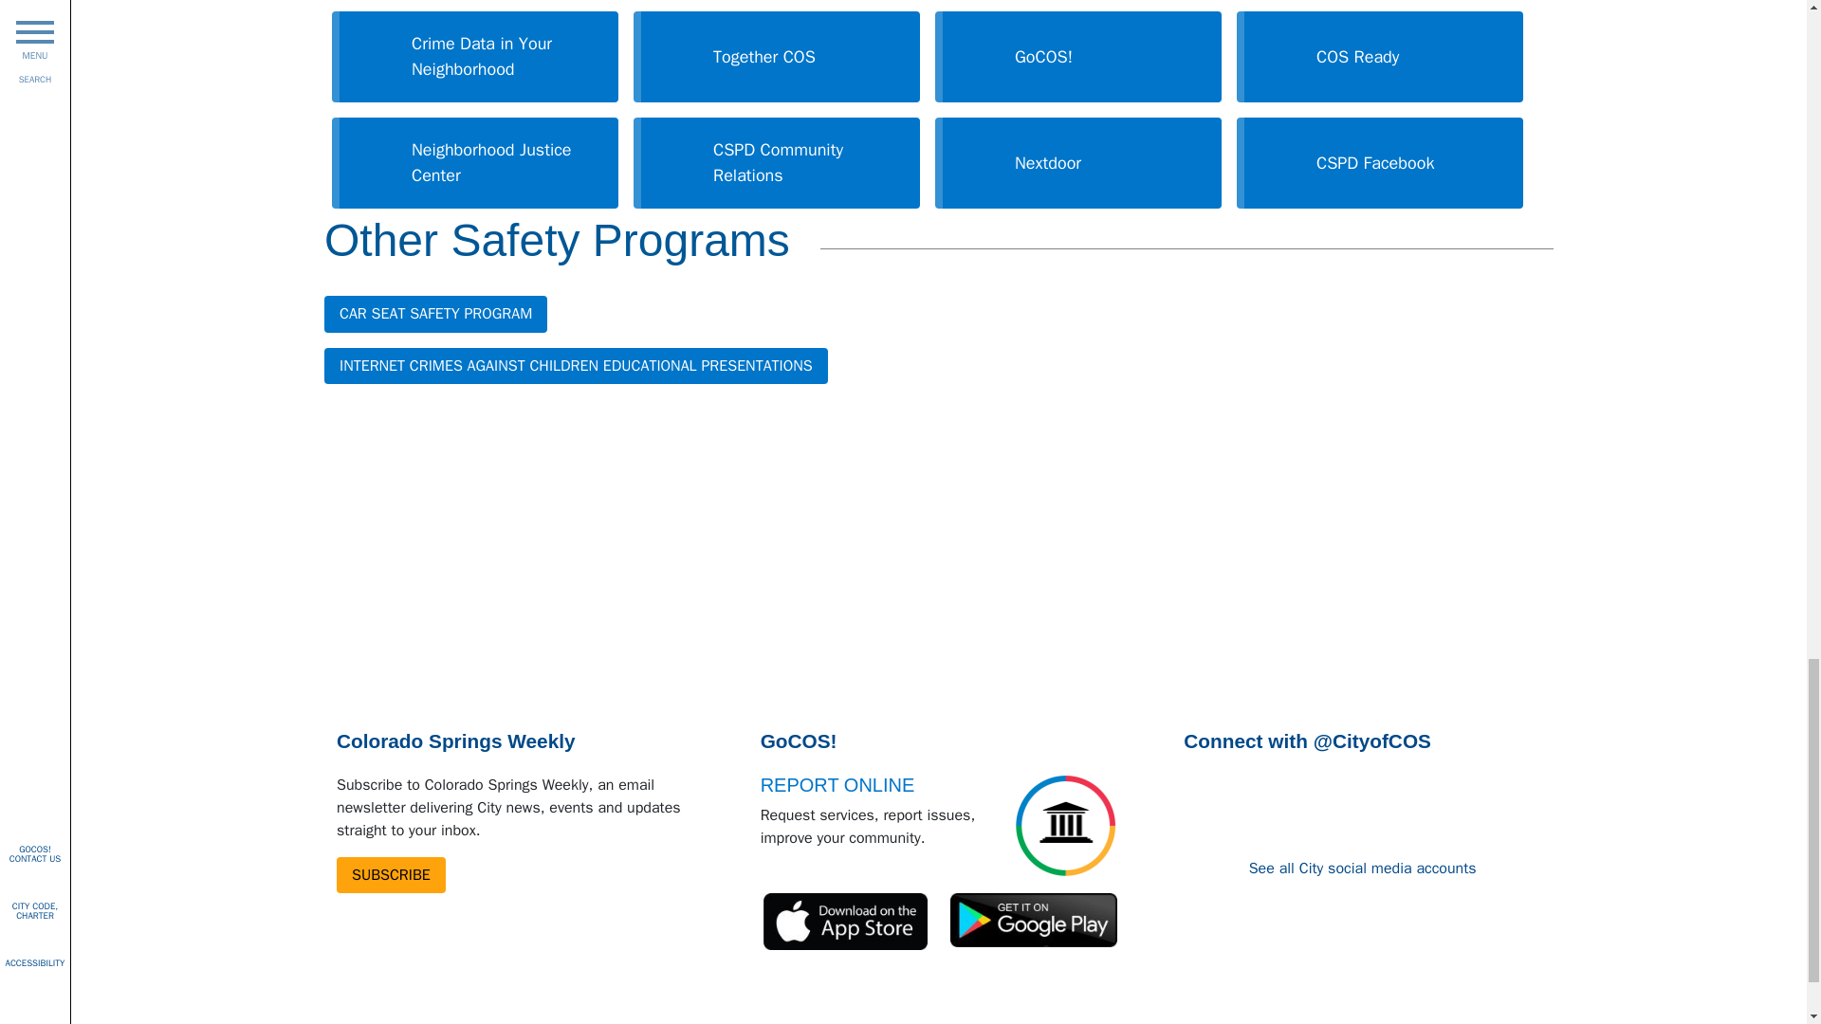 This screenshot has width=1821, height=1024. What do you see at coordinates (474, 162) in the screenshot?
I see `Neighborhood Justice Center` at bounding box center [474, 162].